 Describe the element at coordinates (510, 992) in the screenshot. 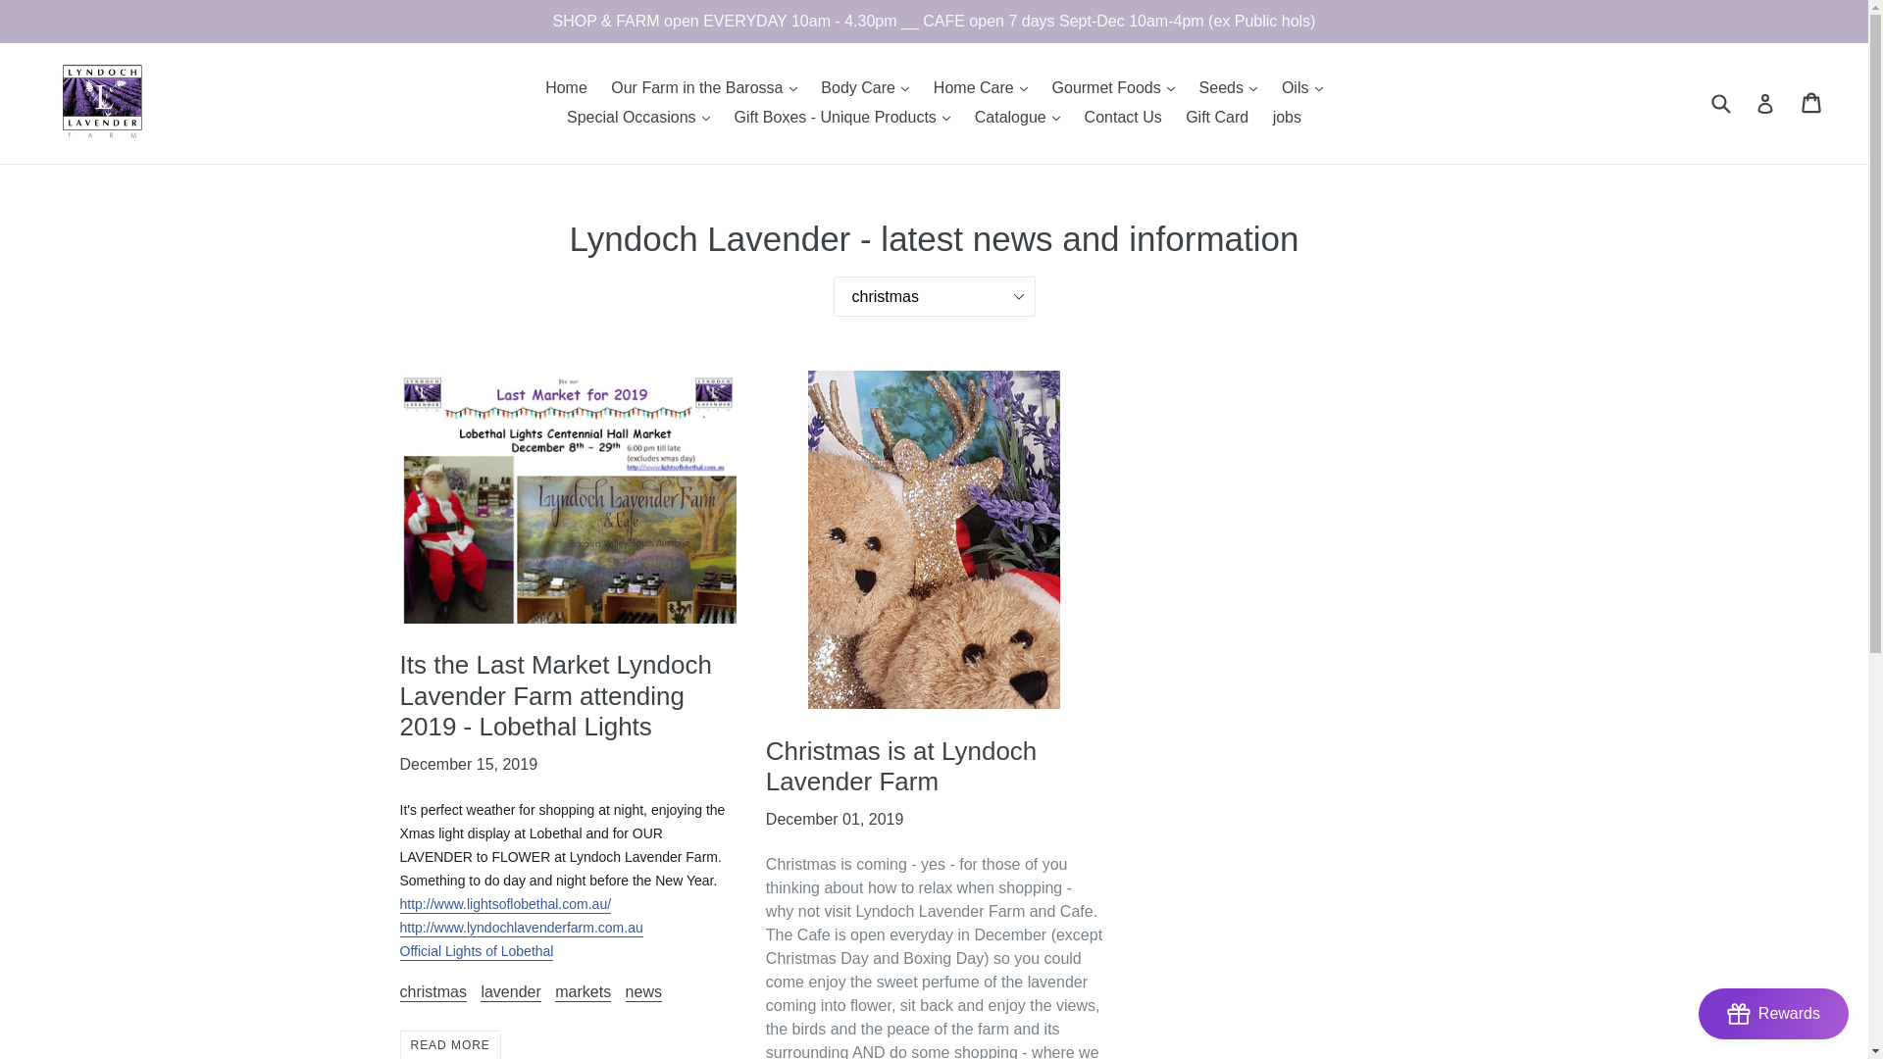

I see `lavender` at that location.